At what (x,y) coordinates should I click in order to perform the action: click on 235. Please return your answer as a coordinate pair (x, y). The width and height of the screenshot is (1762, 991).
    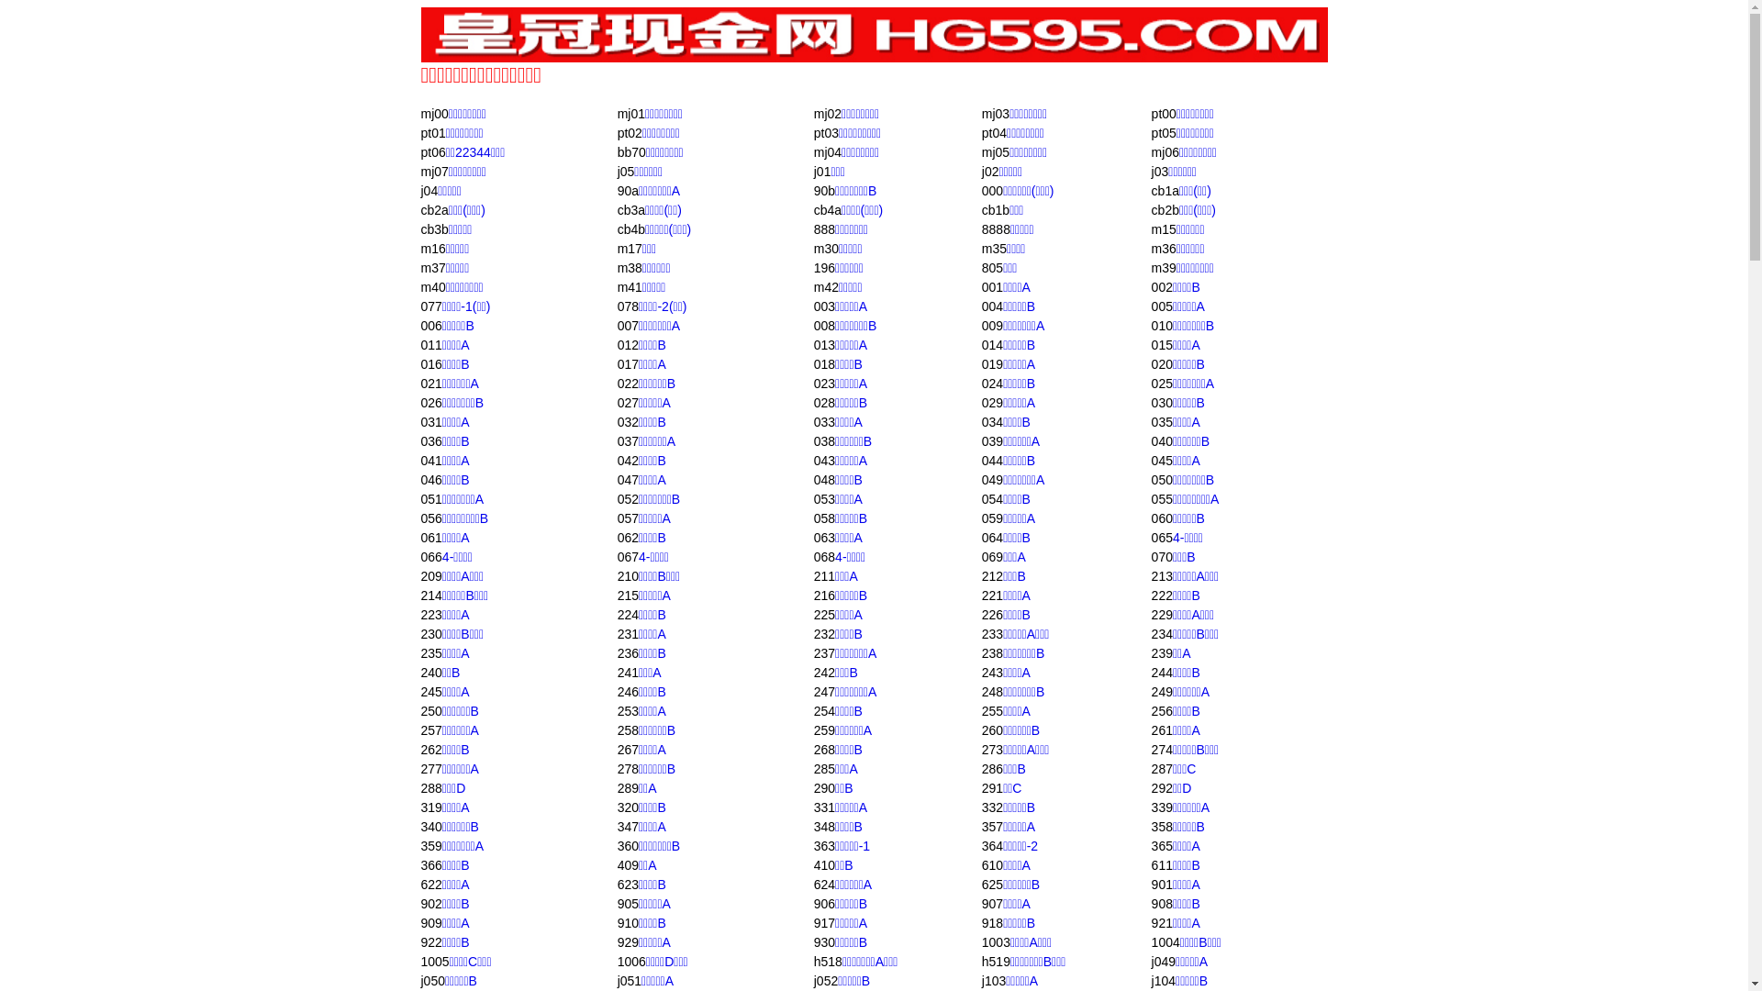
    Looking at the image, I should click on (431, 653).